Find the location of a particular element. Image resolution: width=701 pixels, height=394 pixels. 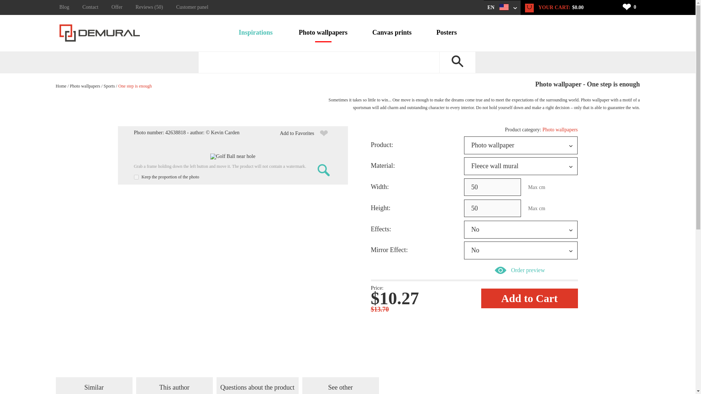

50 is located at coordinates (492, 208).